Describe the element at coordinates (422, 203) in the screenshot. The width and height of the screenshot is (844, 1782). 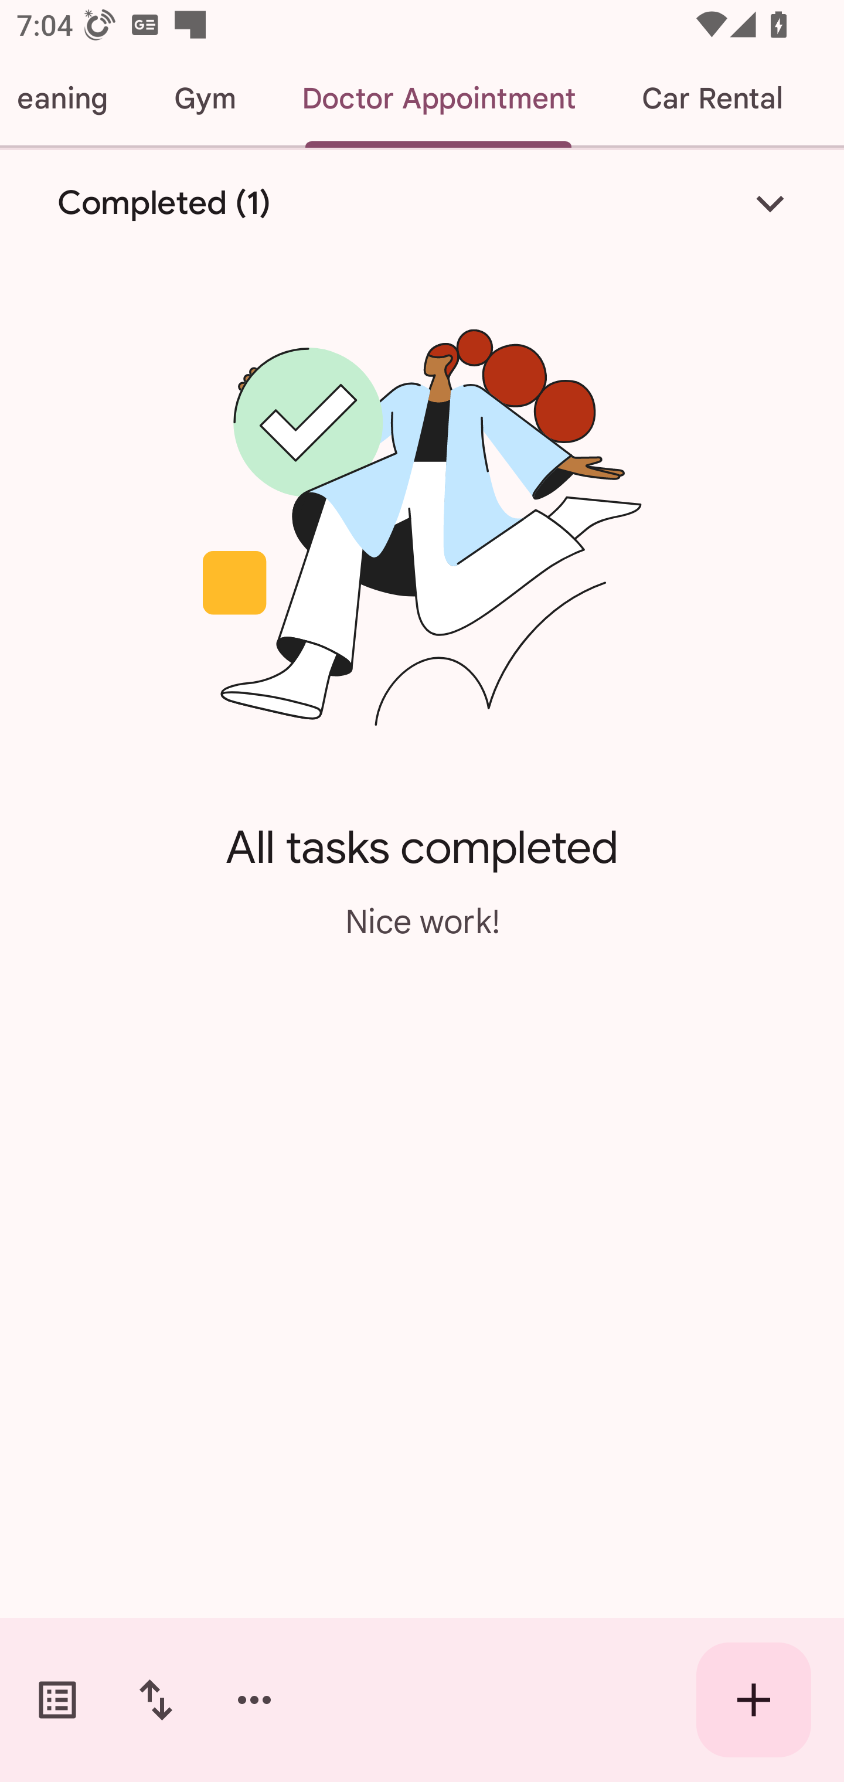
I see `Completed (1)` at that location.